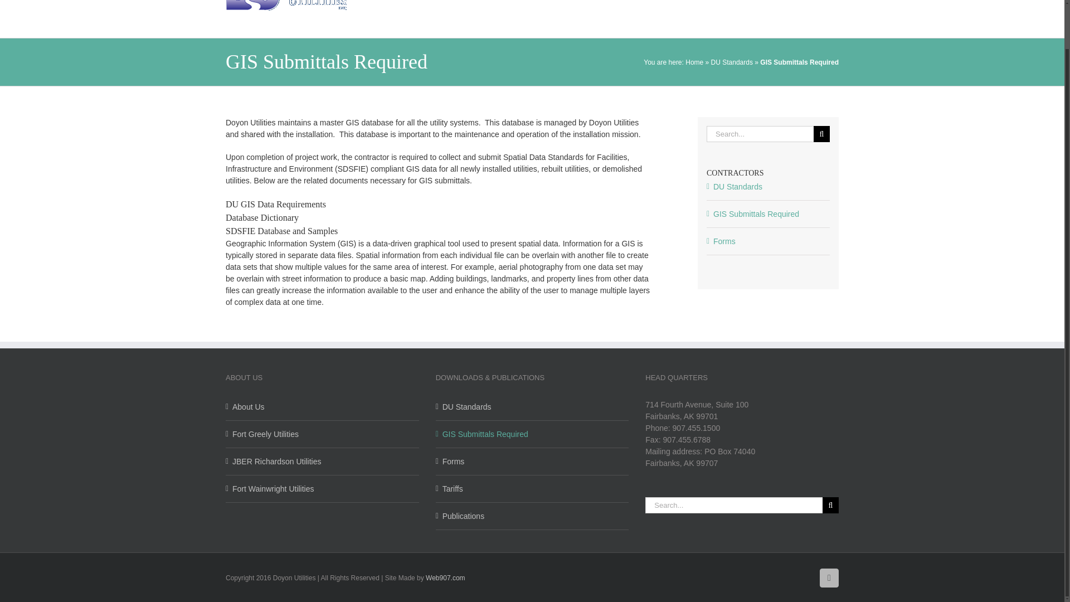  I want to click on Contractors, so click(635, 4).